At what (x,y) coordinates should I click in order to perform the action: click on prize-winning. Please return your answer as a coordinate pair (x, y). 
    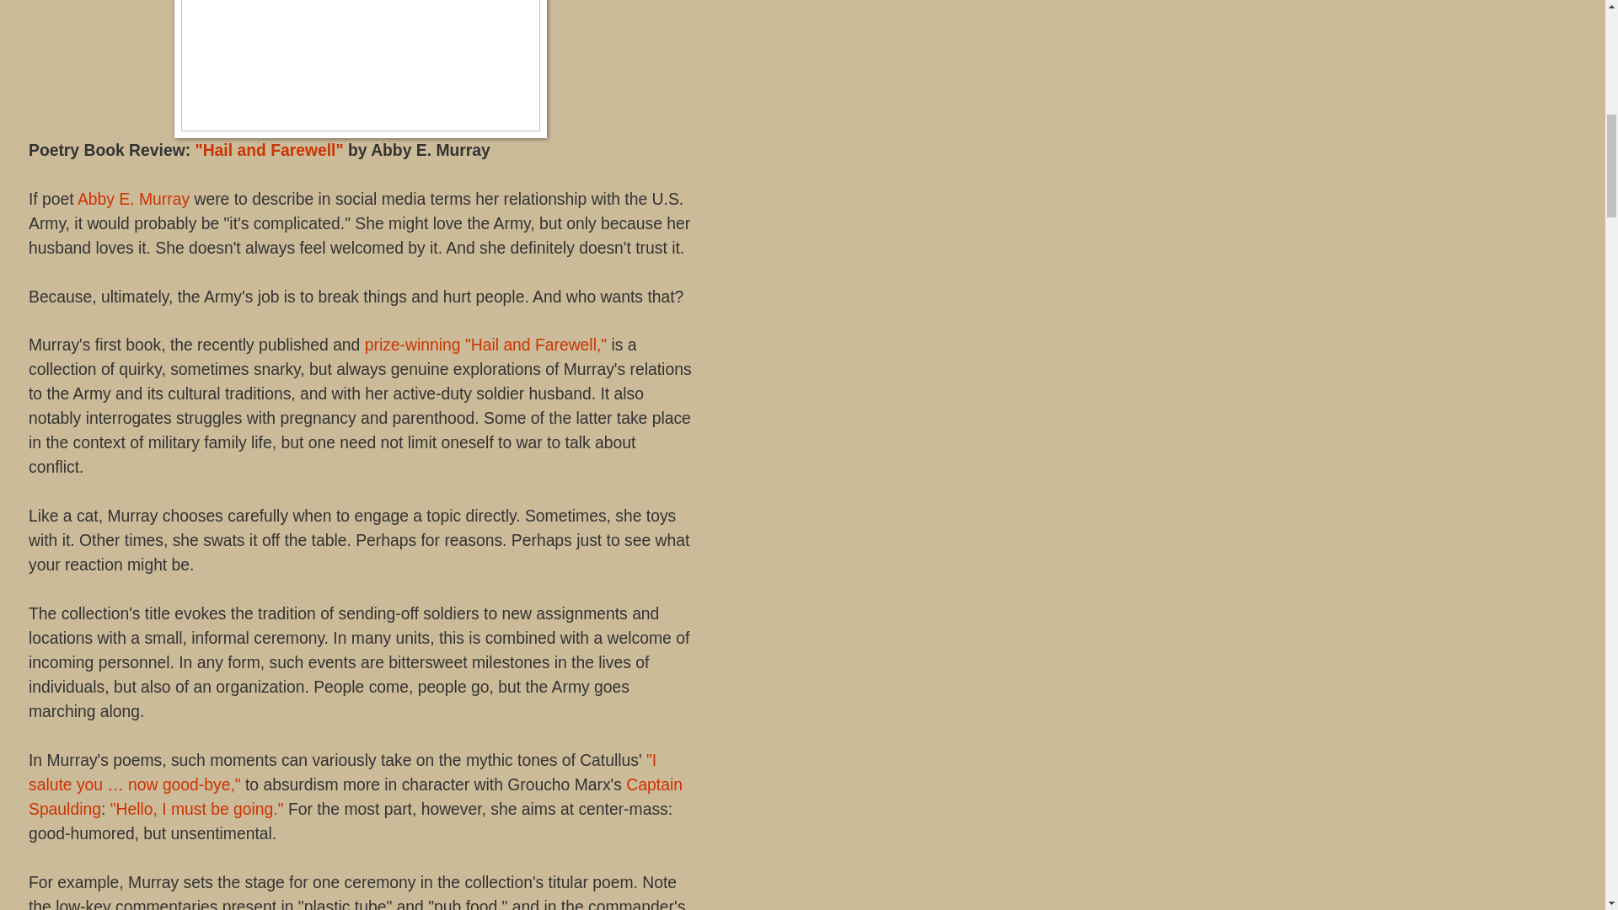
    Looking at the image, I should click on (413, 345).